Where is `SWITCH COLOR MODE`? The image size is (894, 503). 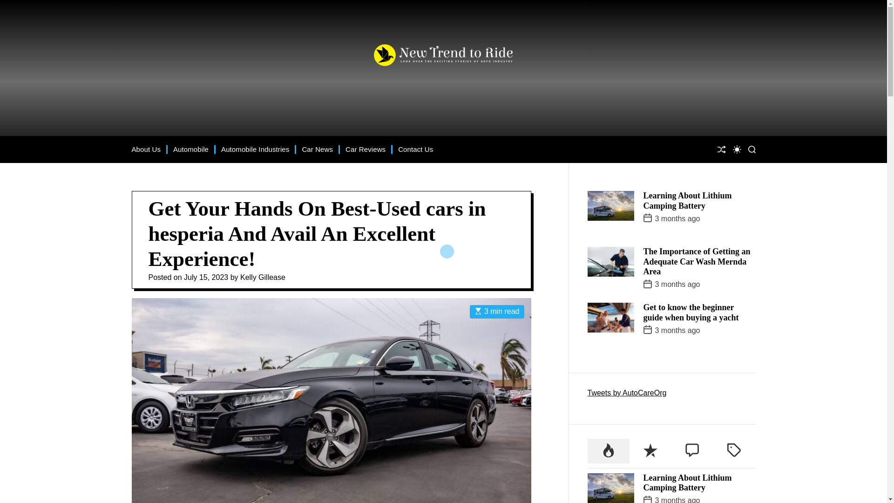 SWITCH COLOR MODE is located at coordinates (737, 150).